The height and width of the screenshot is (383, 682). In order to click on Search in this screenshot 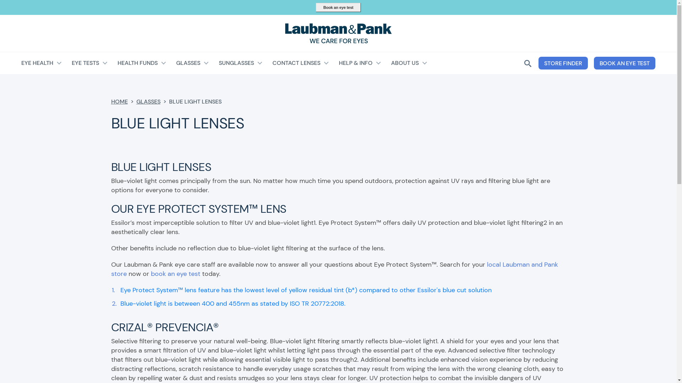, I will do `click(432, 87)`.